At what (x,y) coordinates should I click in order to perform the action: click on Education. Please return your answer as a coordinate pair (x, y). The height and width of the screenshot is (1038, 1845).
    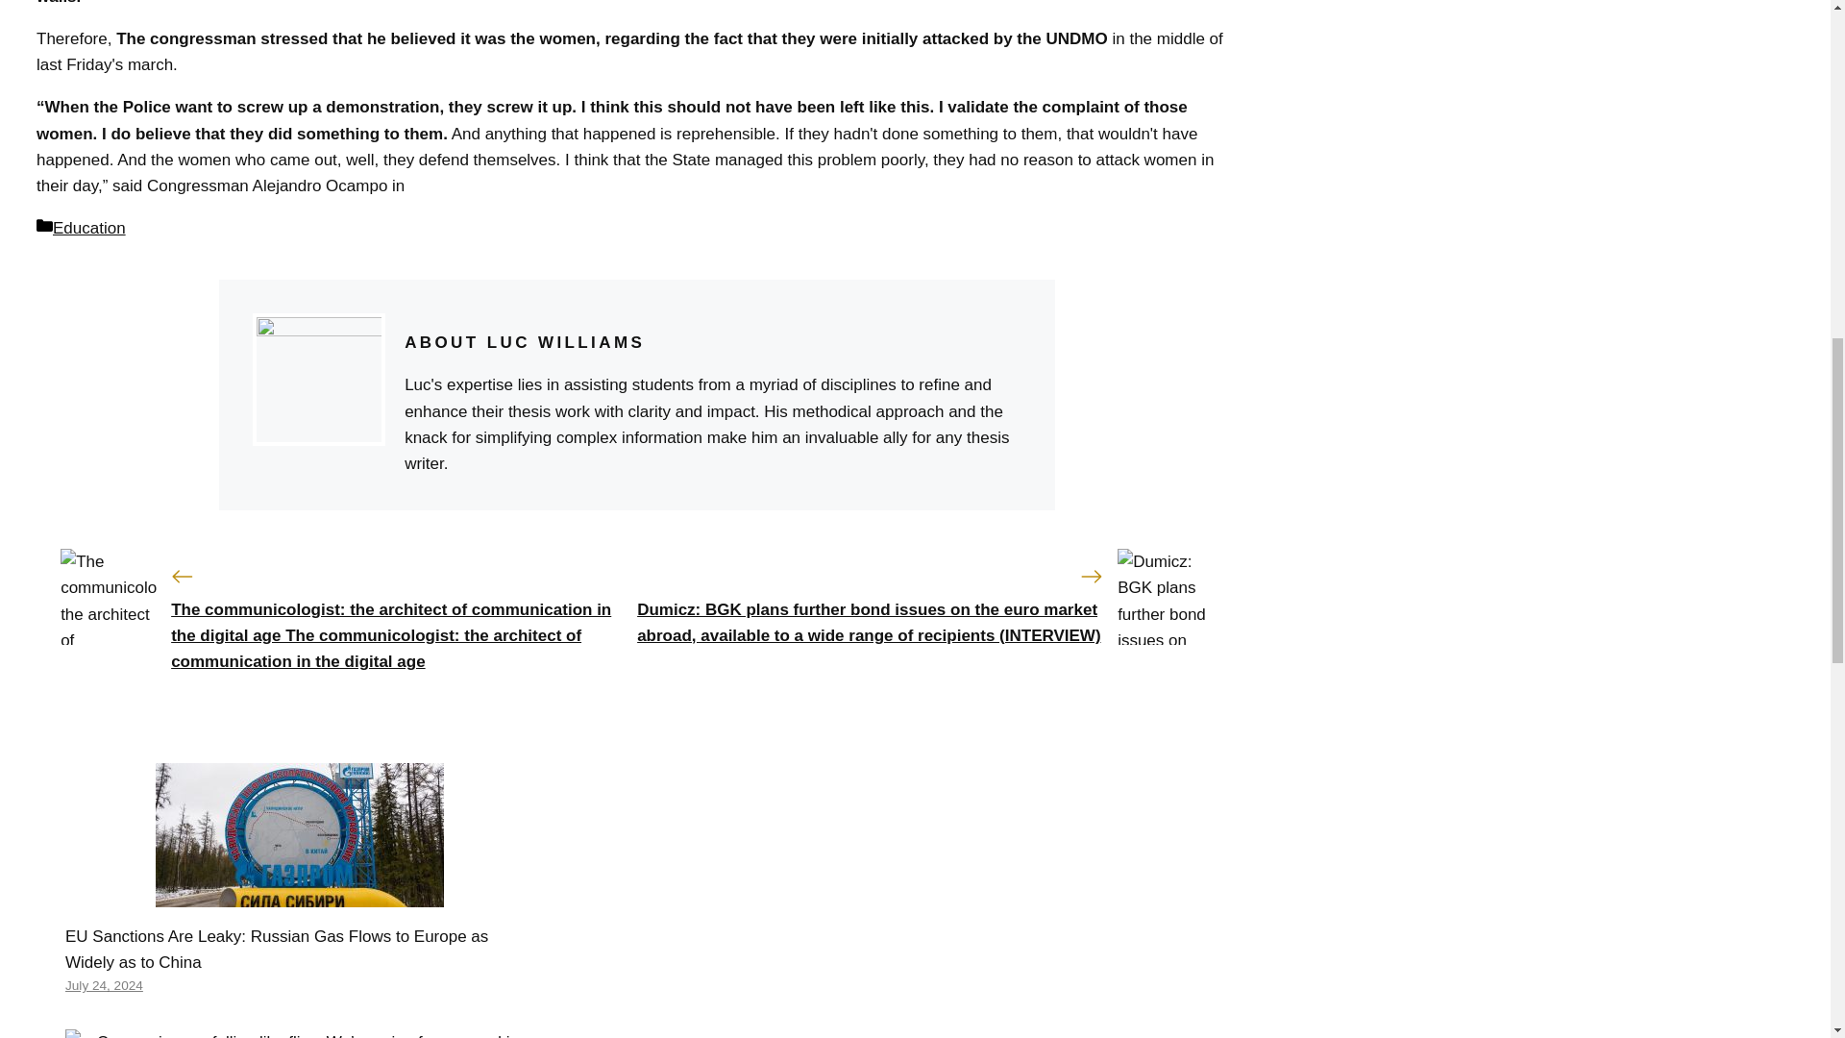
    Looking at the image, I should click on (88, 228).